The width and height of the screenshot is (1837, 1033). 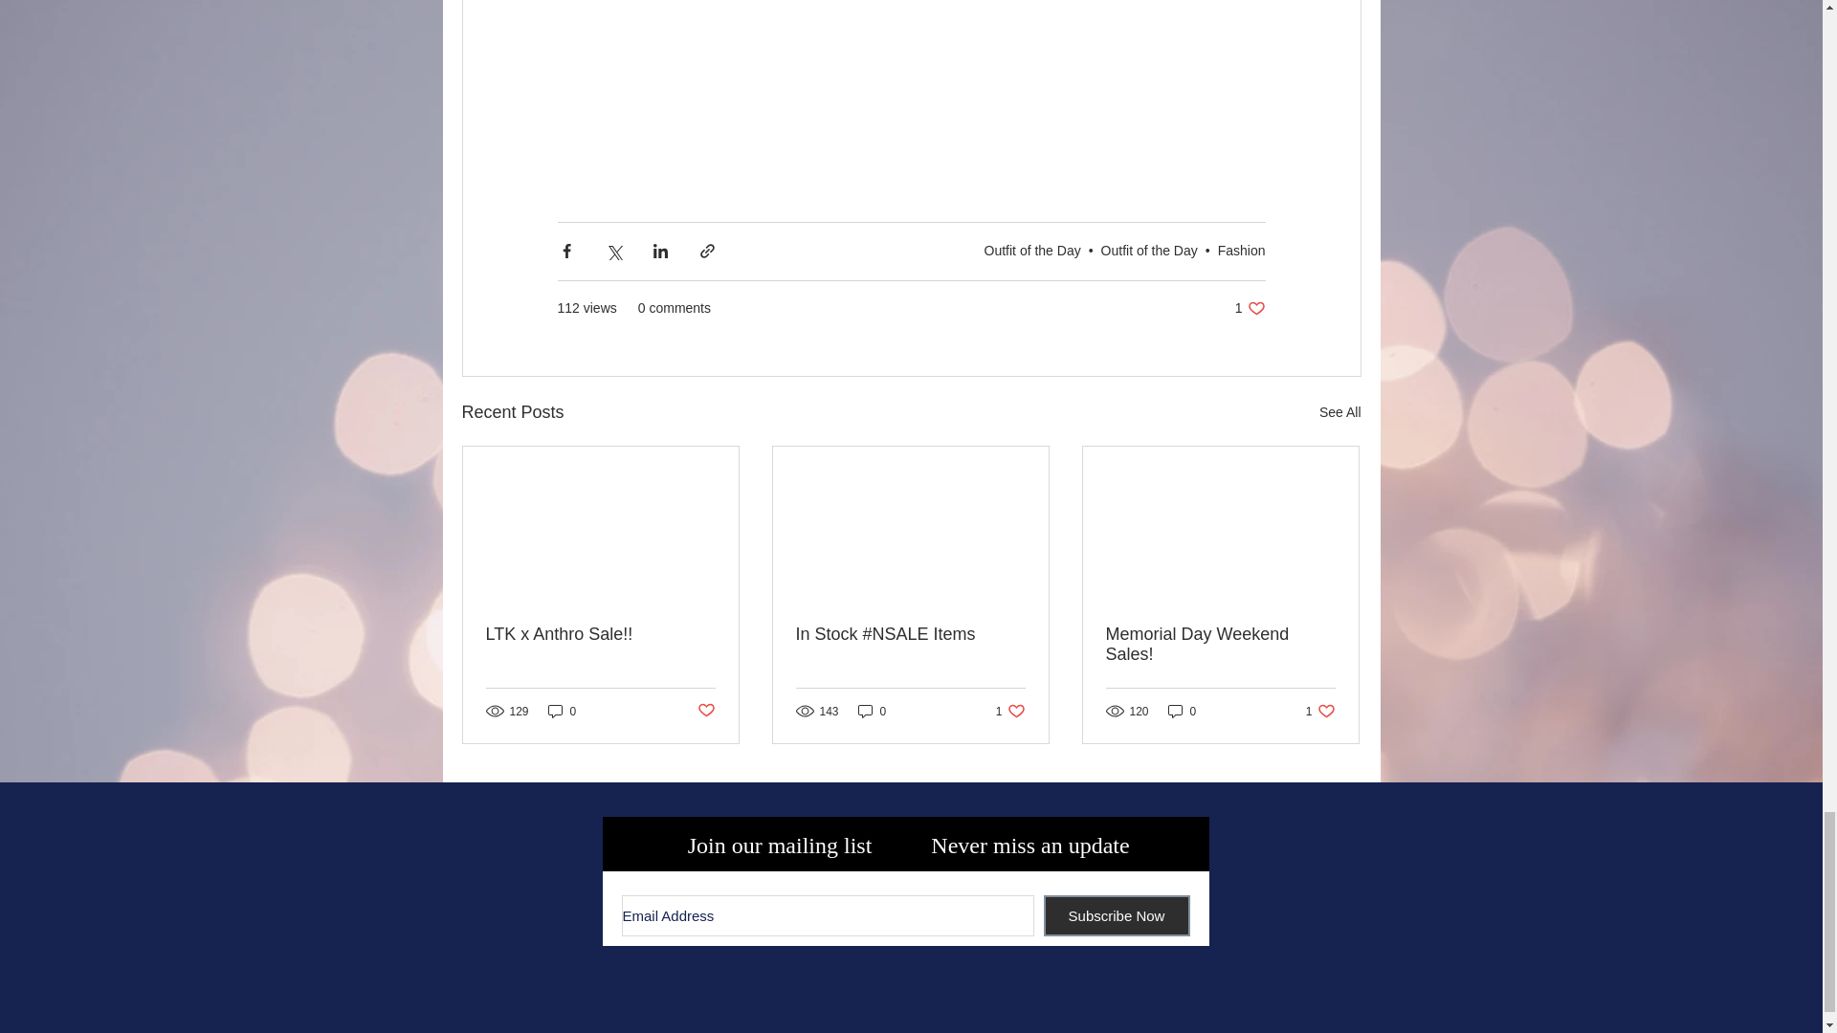 What do you see at coordinates (1250, 308) in the screenshot?
I see `Subscribe Now` at bounding box center [1250, 308].